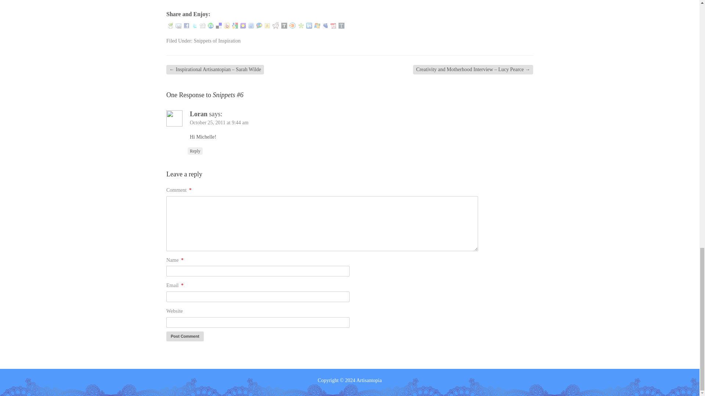  Describe the element at coordinates (178, 25) in the screenshot. I see `email` at that location.